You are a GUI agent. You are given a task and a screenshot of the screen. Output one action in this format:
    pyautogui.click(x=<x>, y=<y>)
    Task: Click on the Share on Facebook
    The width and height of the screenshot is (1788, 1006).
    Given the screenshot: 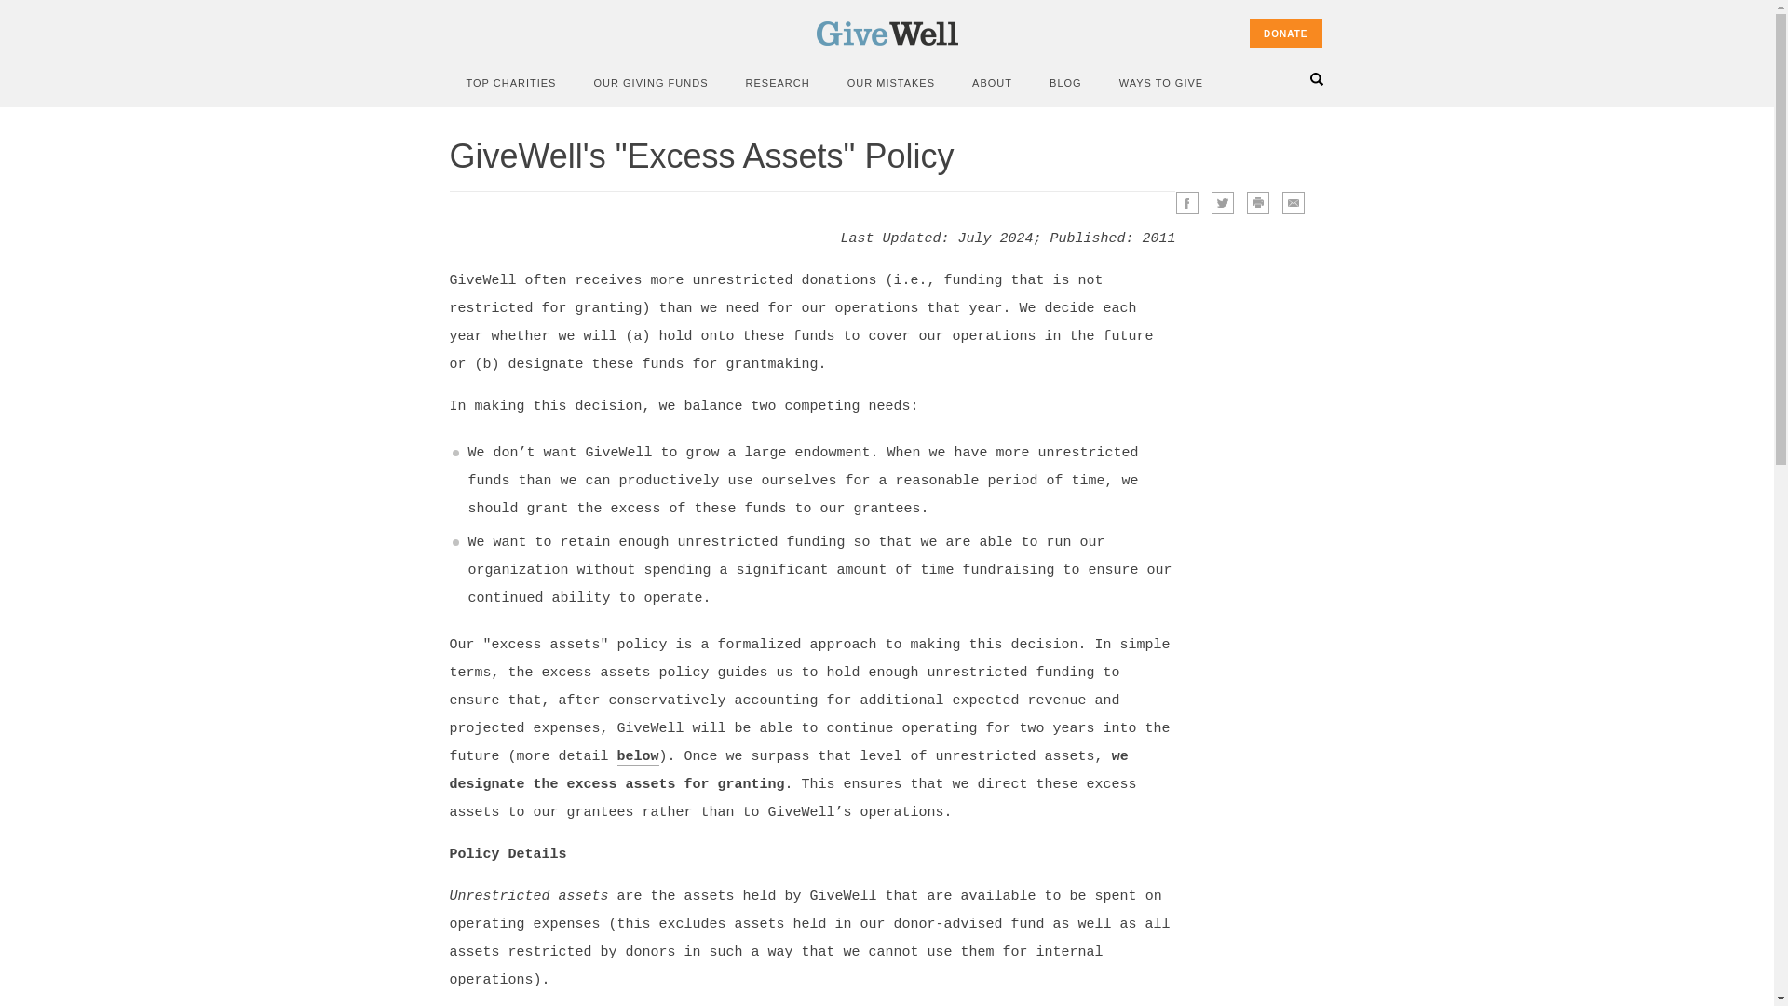 What is the action you would take?
    pyautogui.click(x=1186, y=203)
    